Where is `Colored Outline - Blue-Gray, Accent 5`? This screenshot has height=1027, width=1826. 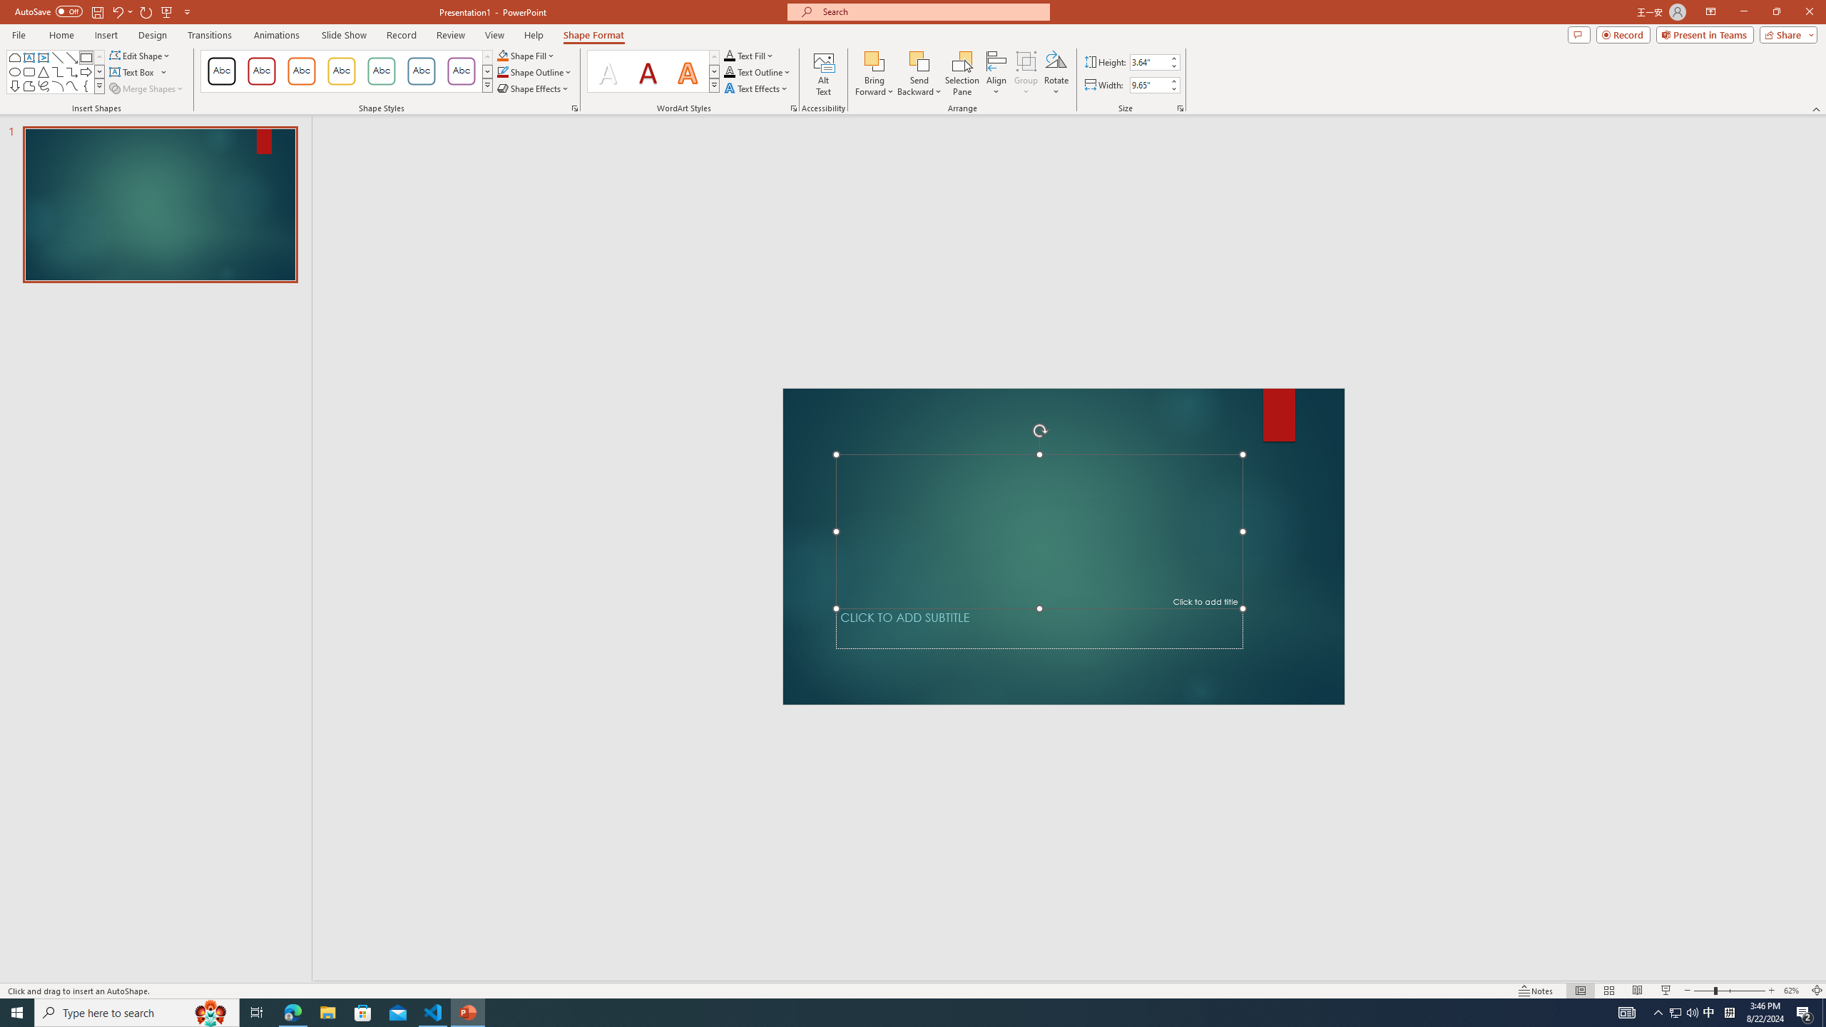
Colored Outline - Blue-Gray, Accent 5 is located at coordinates (422, 71).